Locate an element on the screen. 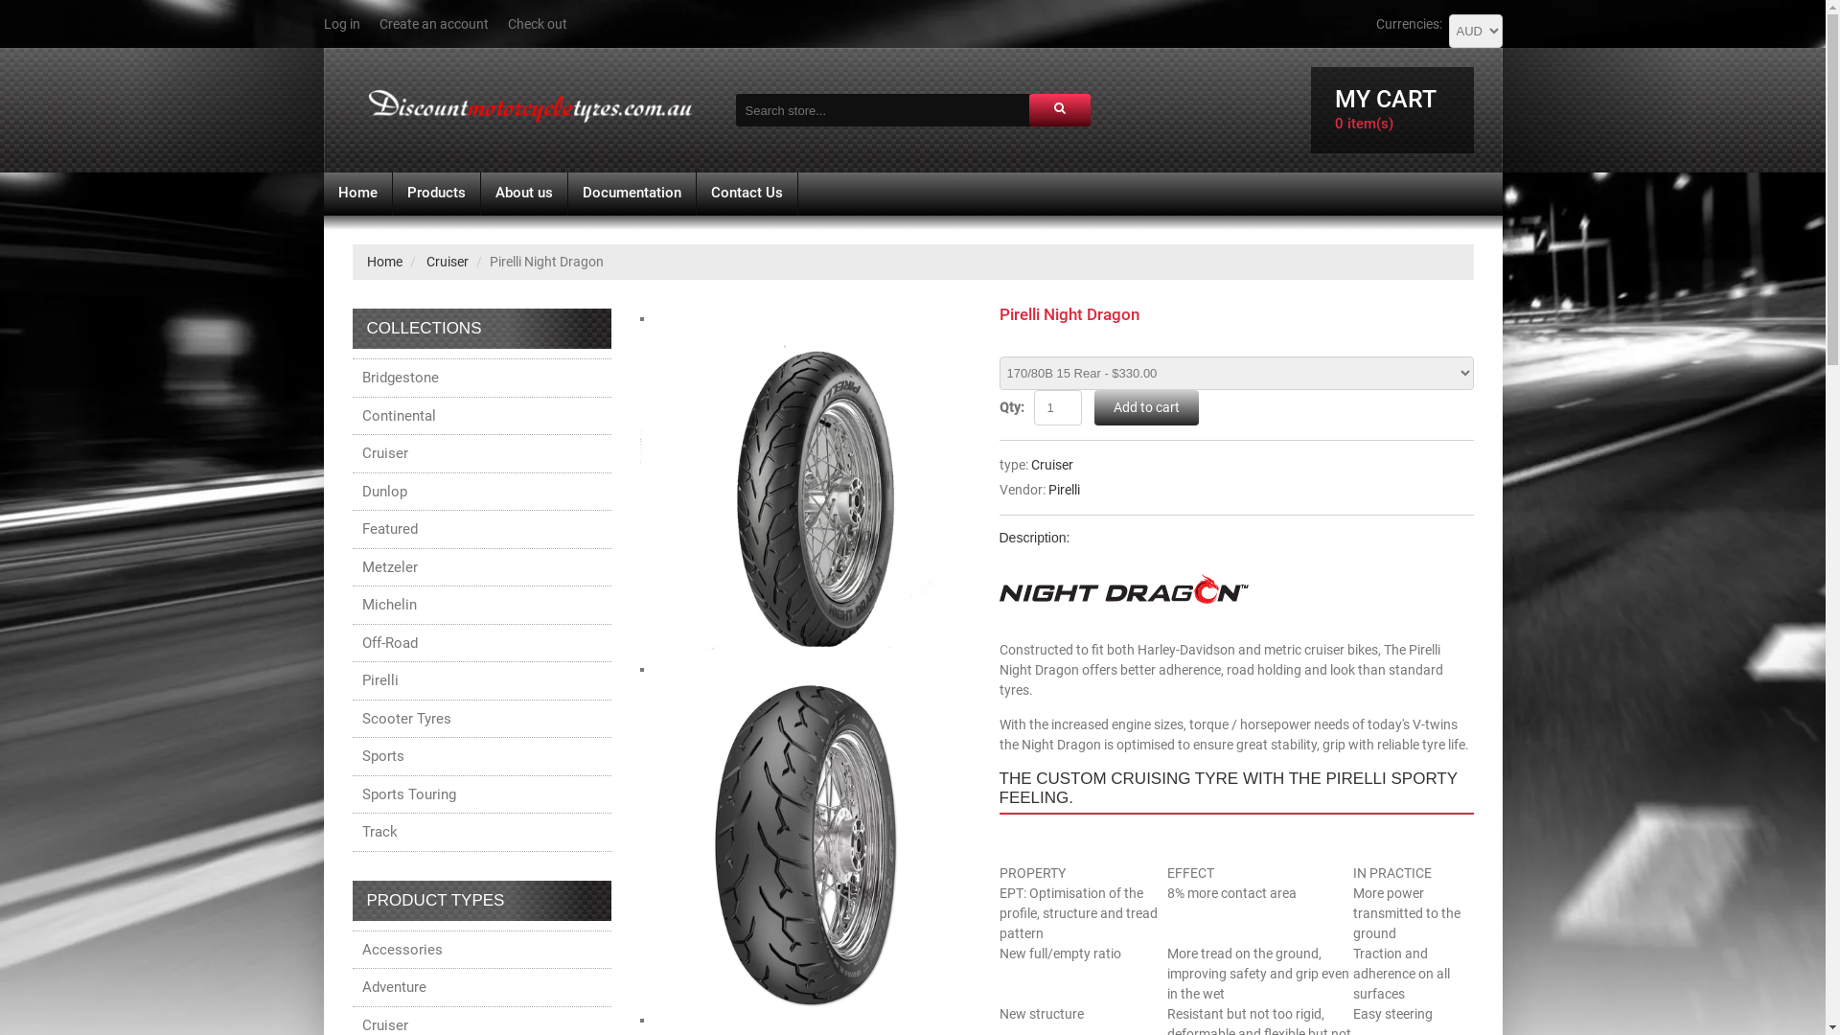  Products is located at coordinates (437, 194).